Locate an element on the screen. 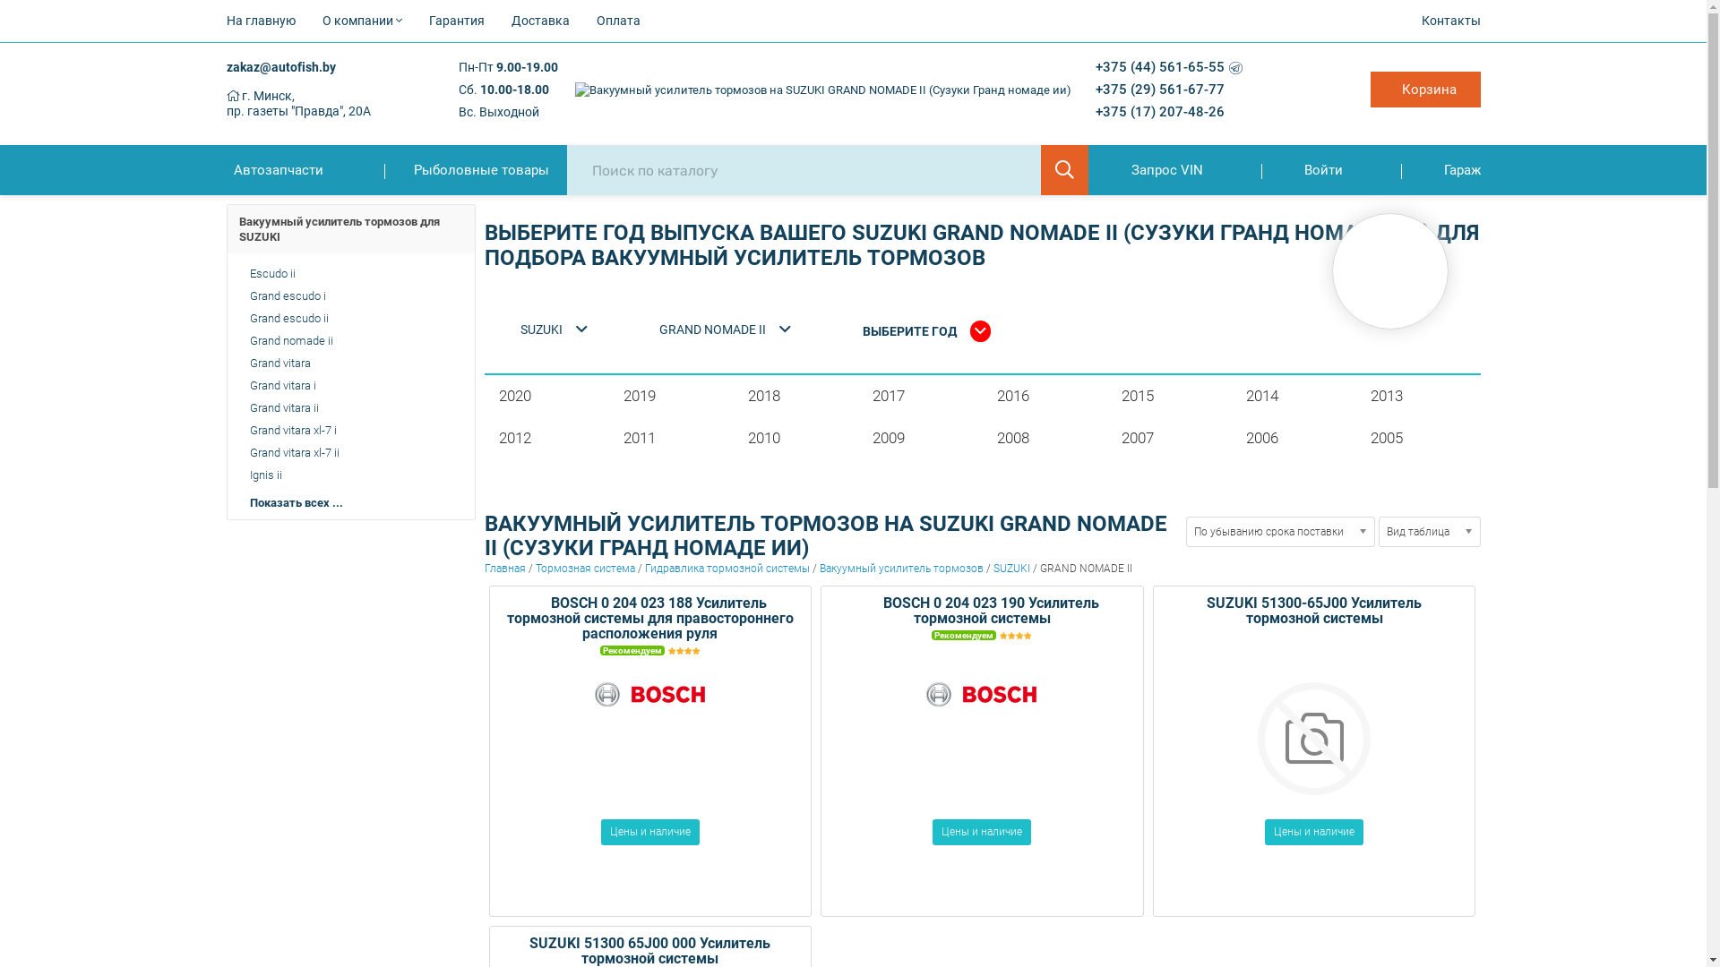 This screenshot has width=1720, height=967. Escudo ii is located at coordinates (349, 274).